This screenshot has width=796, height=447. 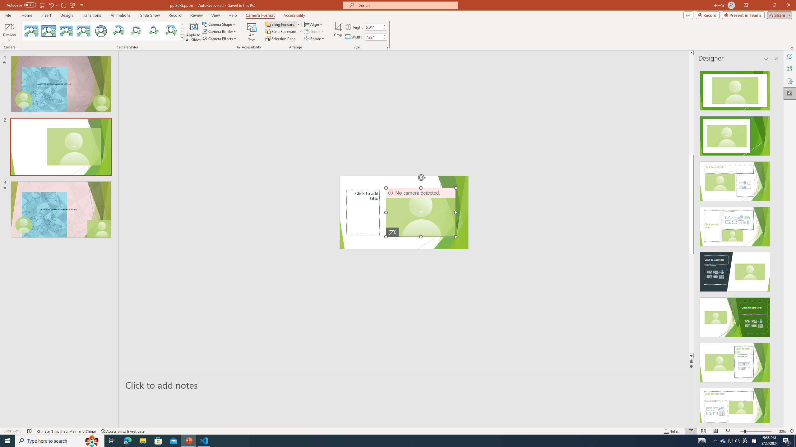 I want to click on Cameo Height, so click(x=373, y=27).